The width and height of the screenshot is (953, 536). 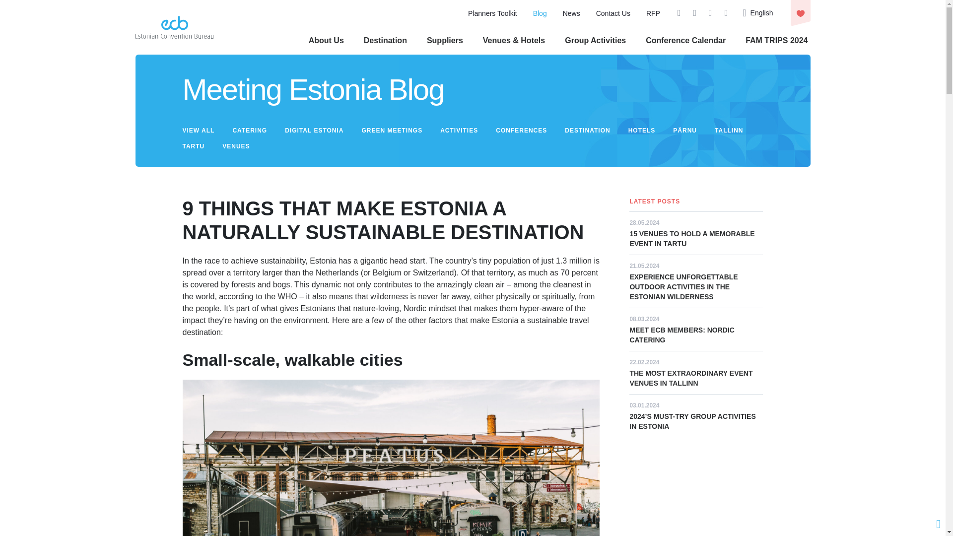 What do you see at coordinates (327, 40) in the screenshot?
I see `About Us` at bounding box center [327, 40].